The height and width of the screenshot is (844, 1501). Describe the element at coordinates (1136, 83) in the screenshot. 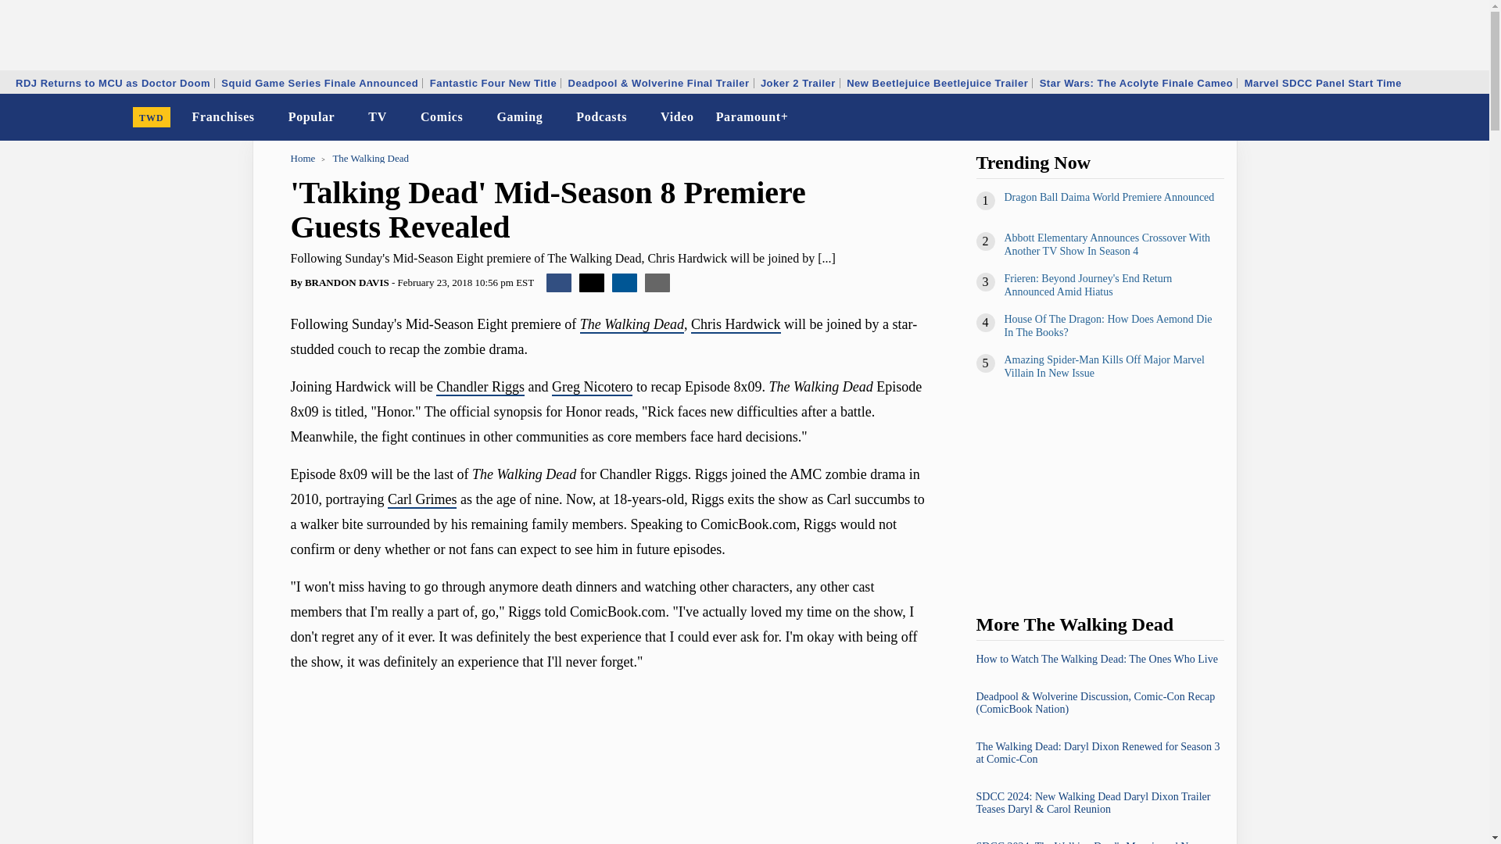

I see `Star Wars: The Acolyte Finale Cameo` at that location.